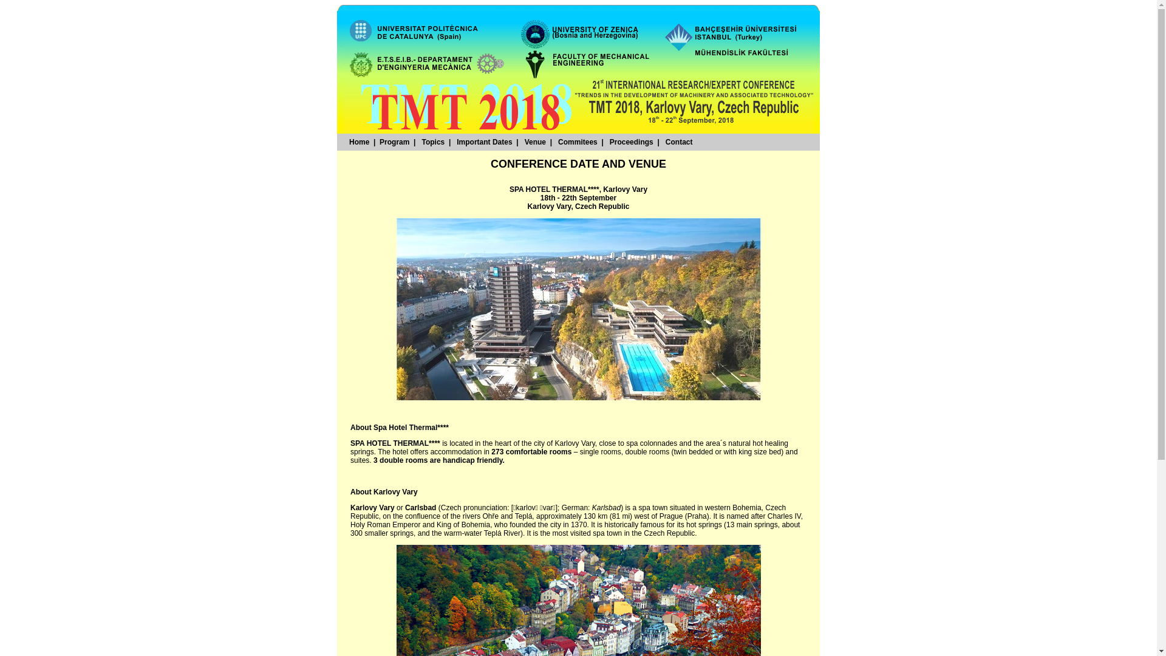 This screenshot has width=1166, height=656. Describe the element at coordinates (463, 525) in the screenshot. I see `King of Bohemia` at that location.